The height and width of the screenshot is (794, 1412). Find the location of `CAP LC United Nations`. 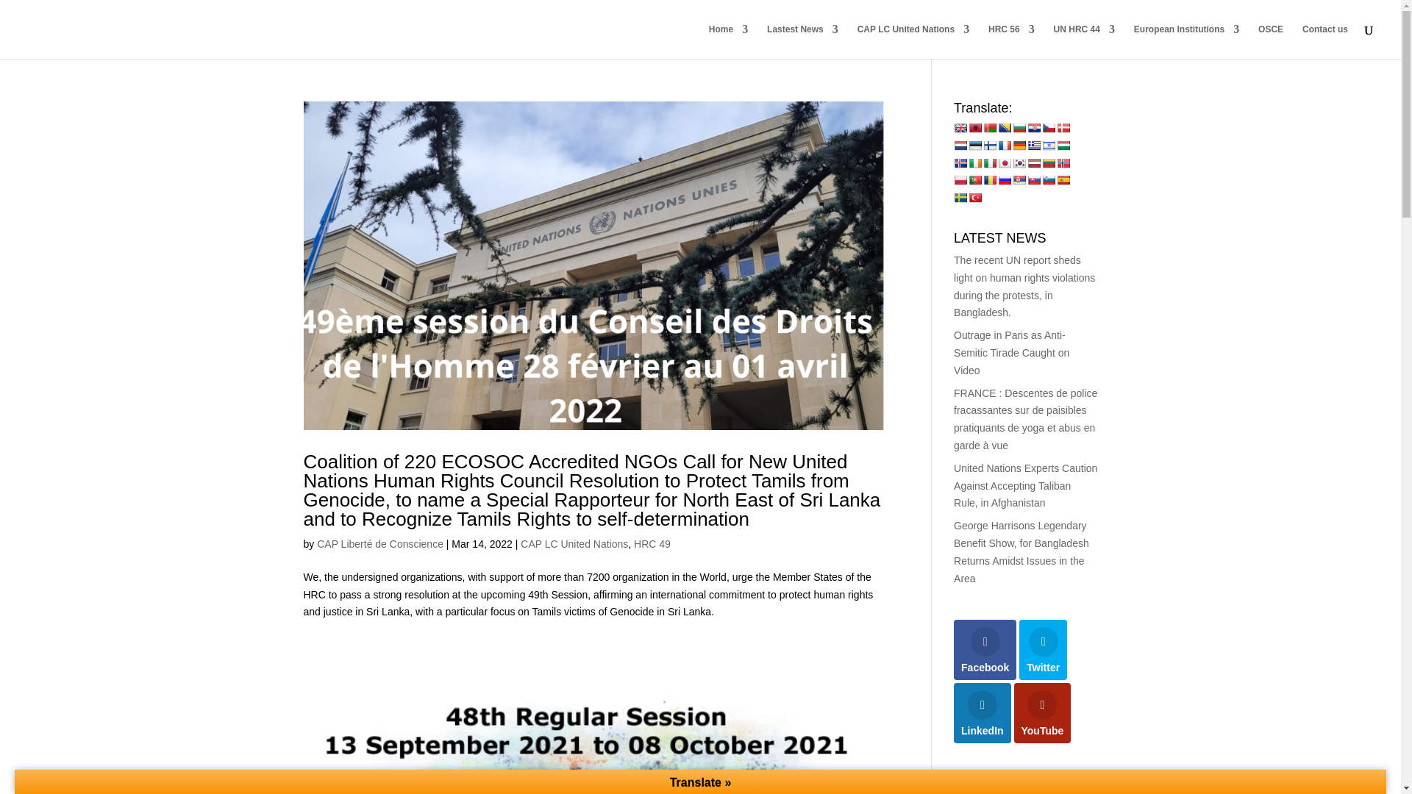

CAP LC United Nations is located at coordinates (913, 41).